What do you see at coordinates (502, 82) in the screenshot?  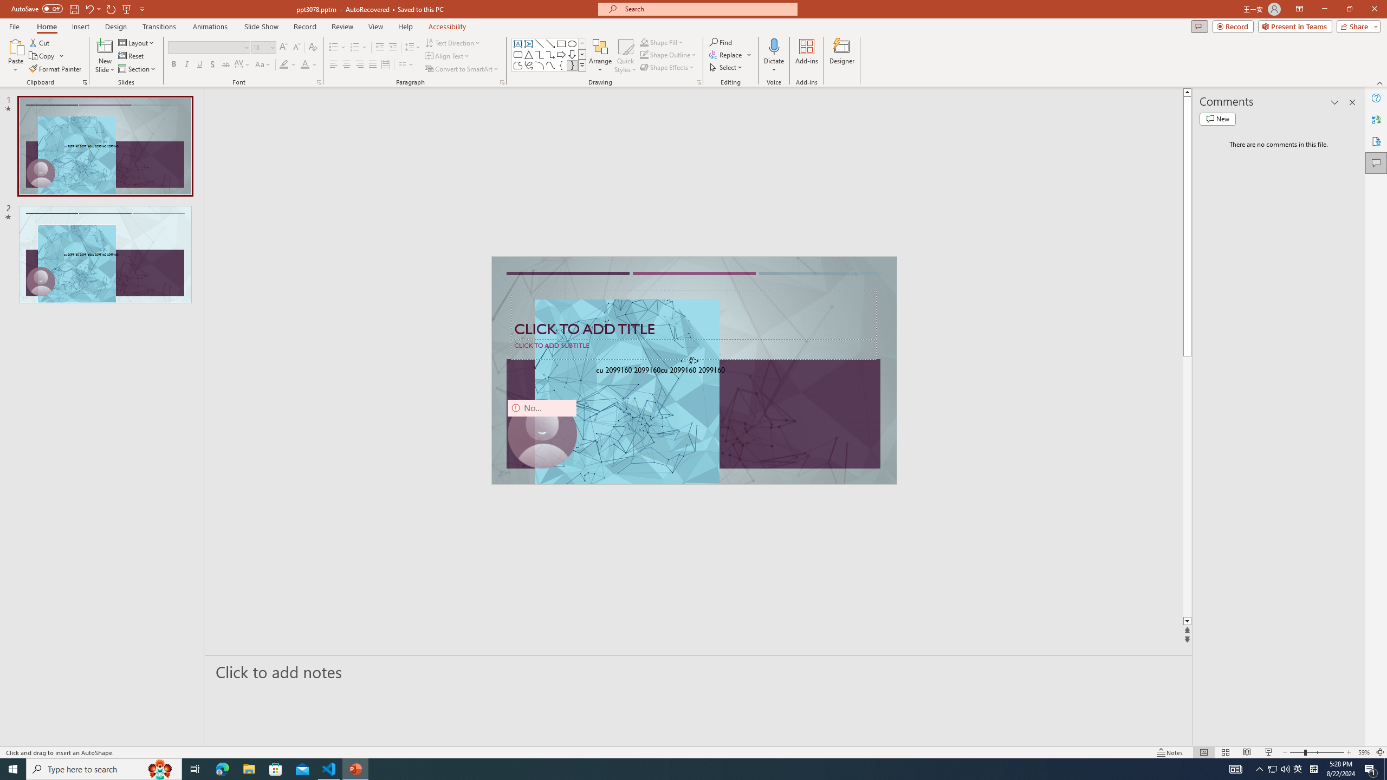 I see `Paragraph...` at bounding box center [502, 82].